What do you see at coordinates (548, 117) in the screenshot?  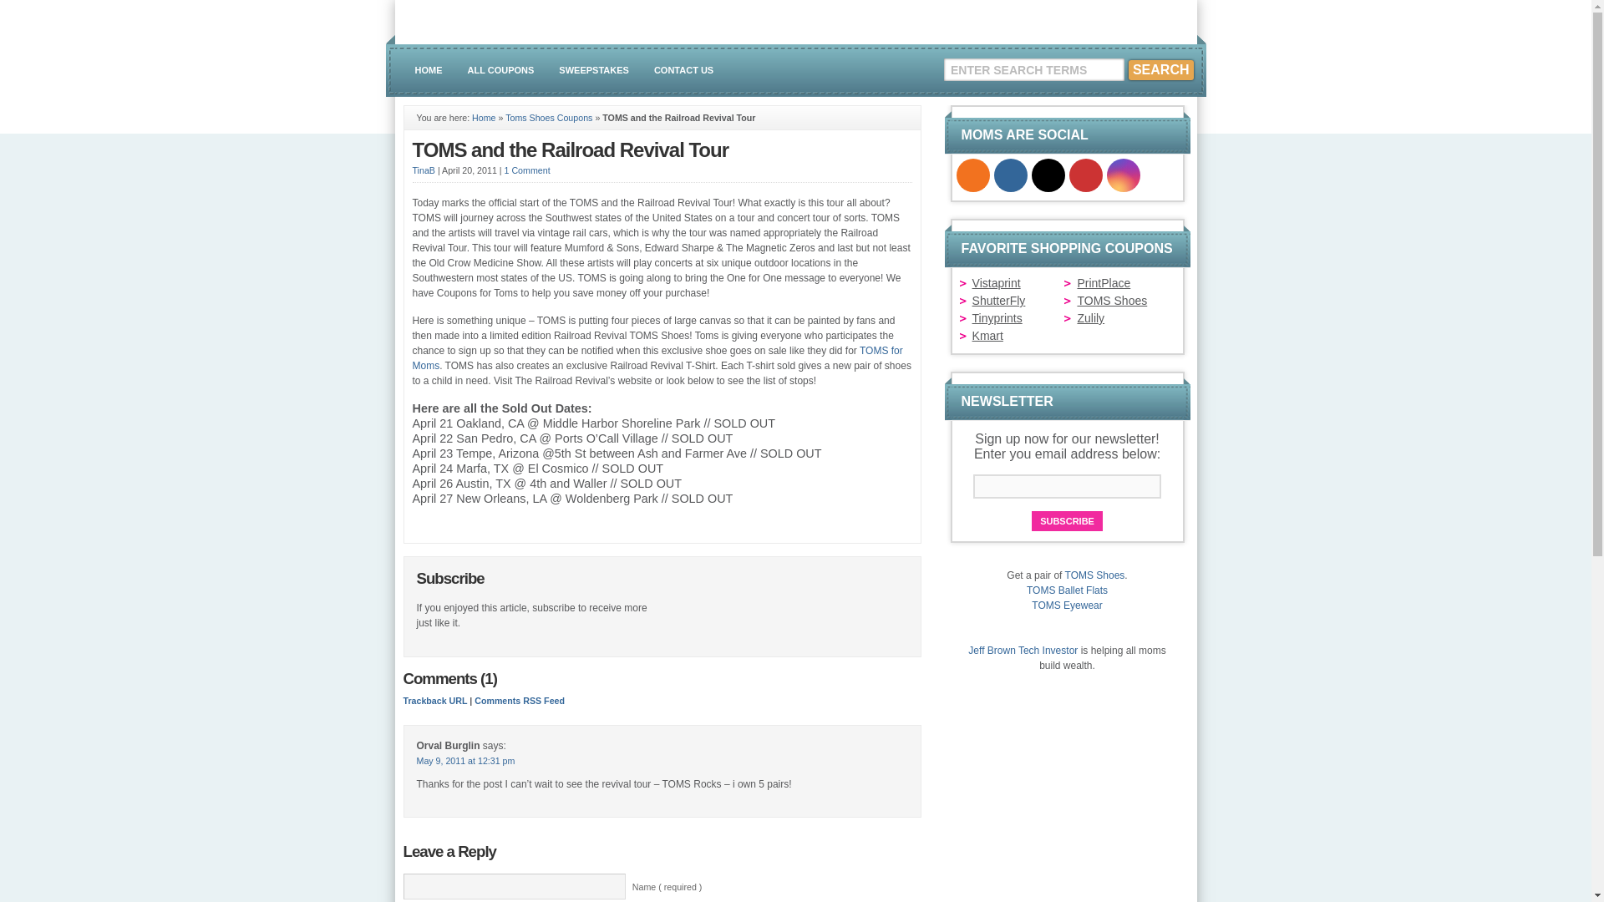 I see `Toms Shoes Coupons` at bounding box center [548, 117].